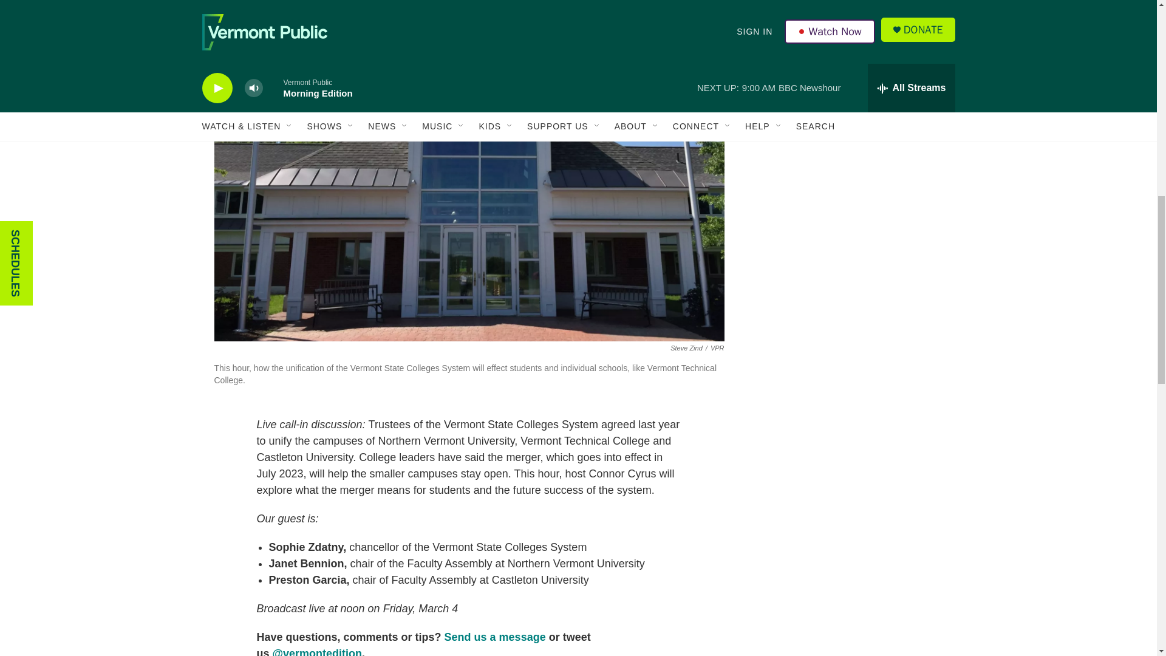  I want to click on 3rd party ad content, so click(851, 100).